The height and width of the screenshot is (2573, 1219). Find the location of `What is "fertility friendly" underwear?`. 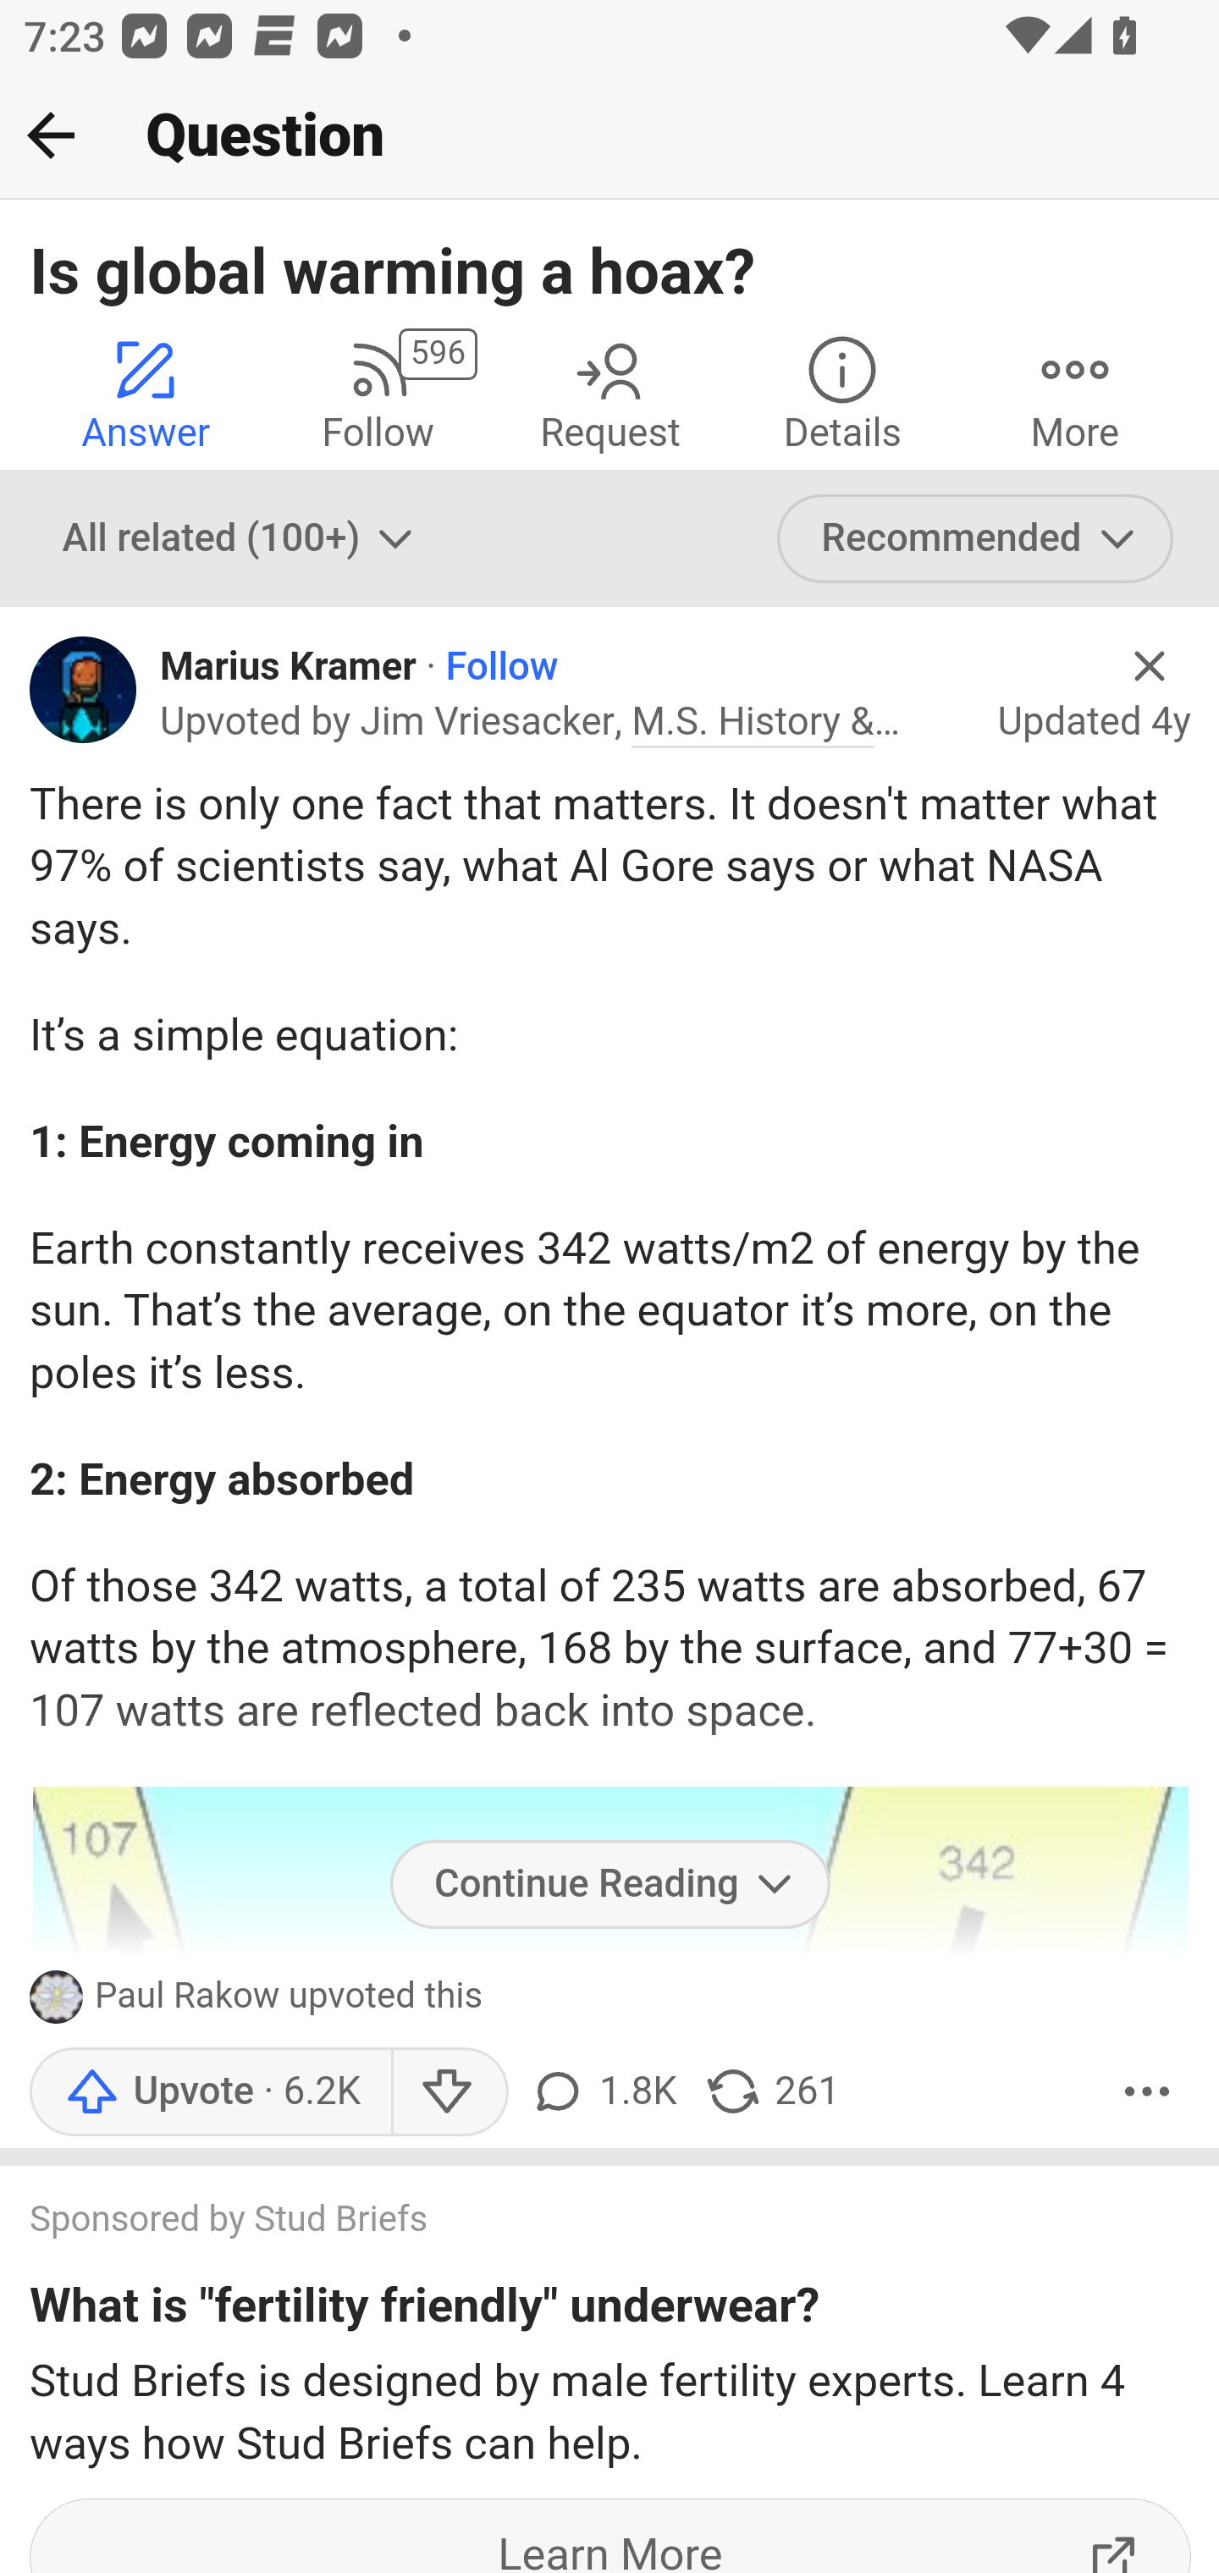

What is "fertility friendly" underwear? is located at coordinates (425, 2311).